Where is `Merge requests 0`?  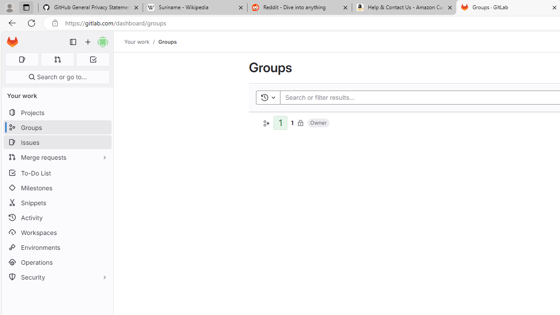 Merge requests 0 is located at coordinates (58, 59).